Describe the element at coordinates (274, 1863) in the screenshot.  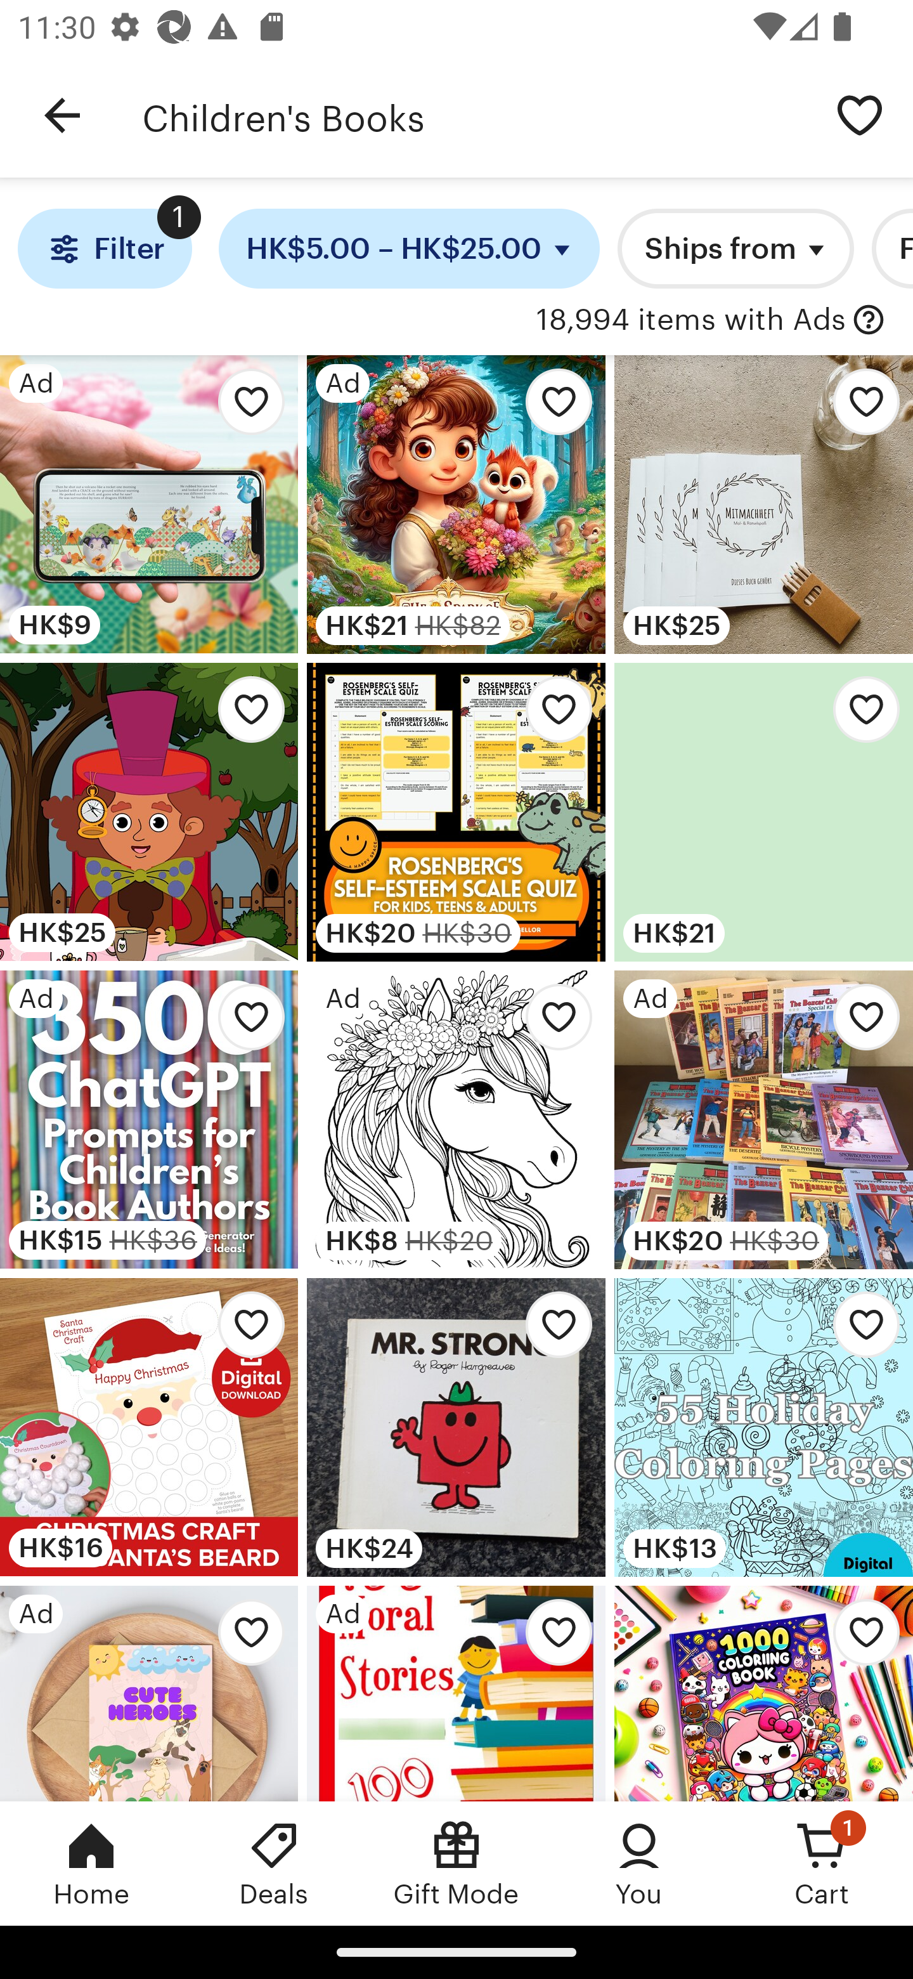
I see `Deals` at that location.